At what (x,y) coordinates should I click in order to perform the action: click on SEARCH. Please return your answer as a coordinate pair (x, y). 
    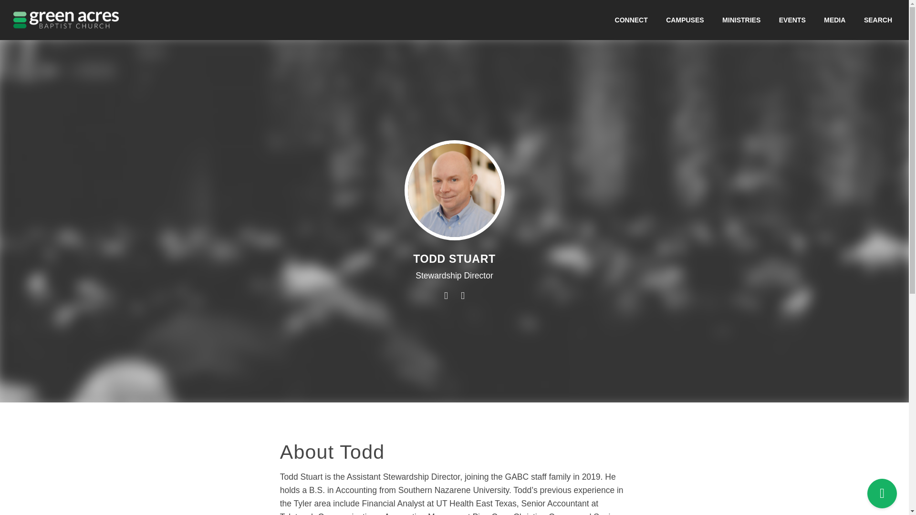
    Looking at the image, I should click on (878, 20).